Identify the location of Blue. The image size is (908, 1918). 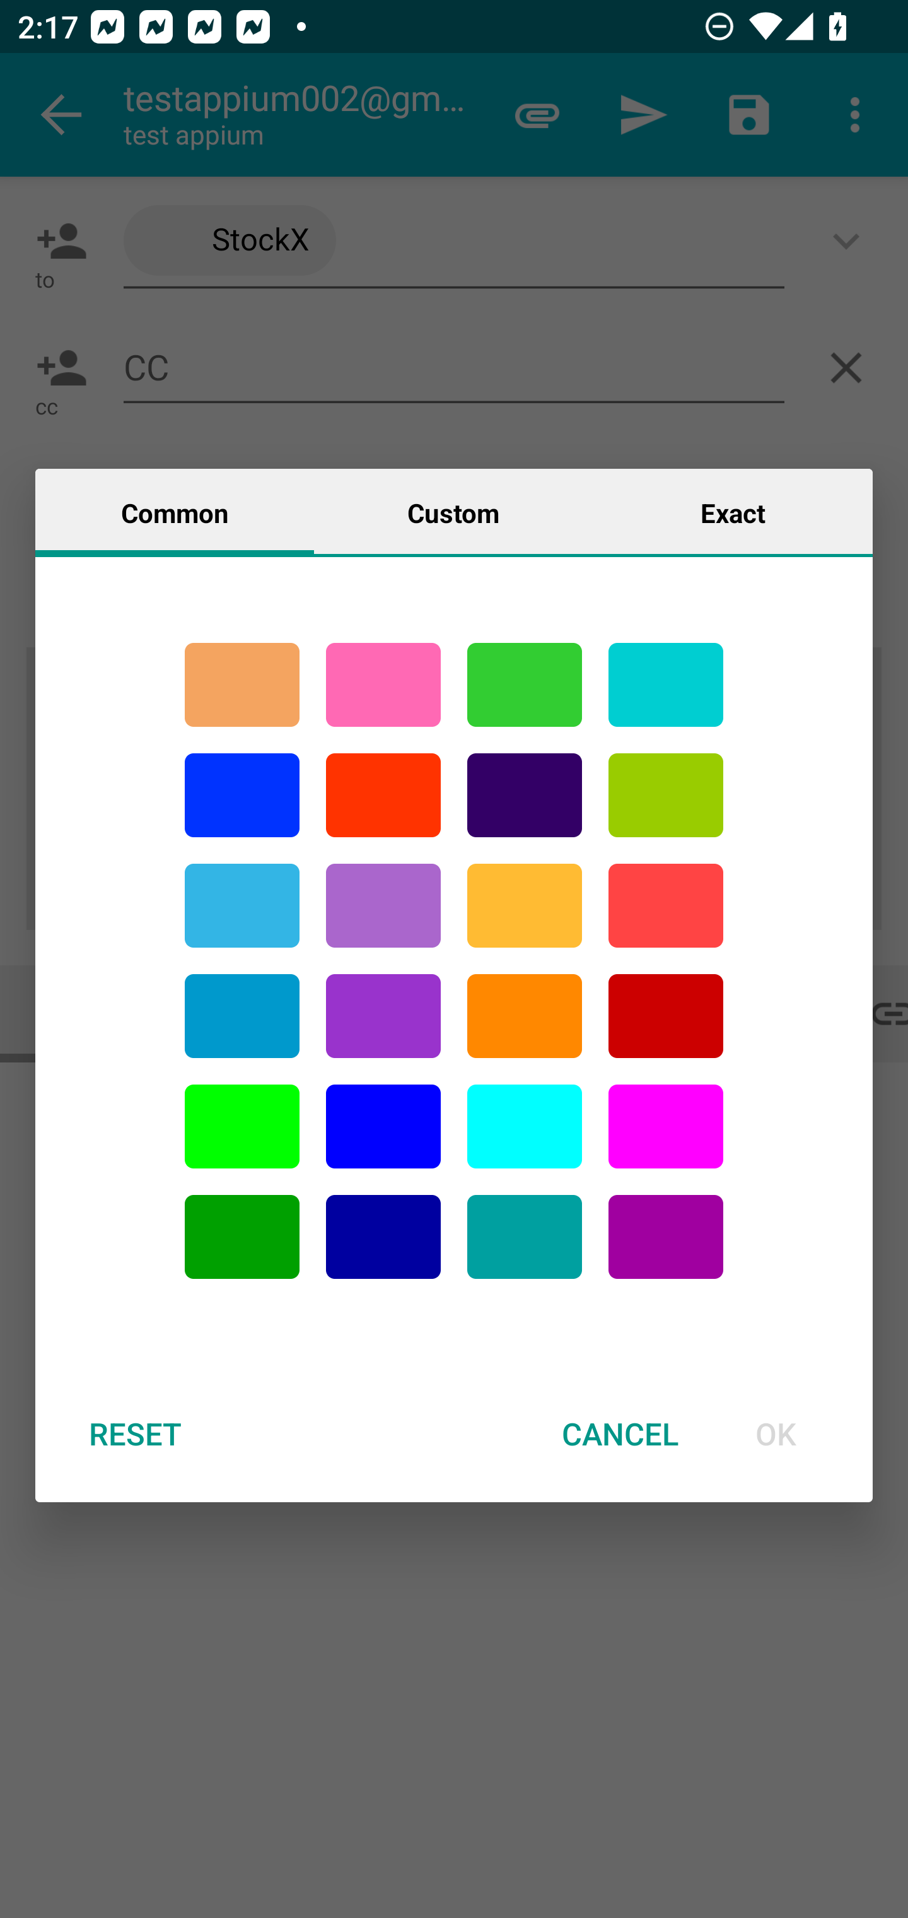
(383, 1127).